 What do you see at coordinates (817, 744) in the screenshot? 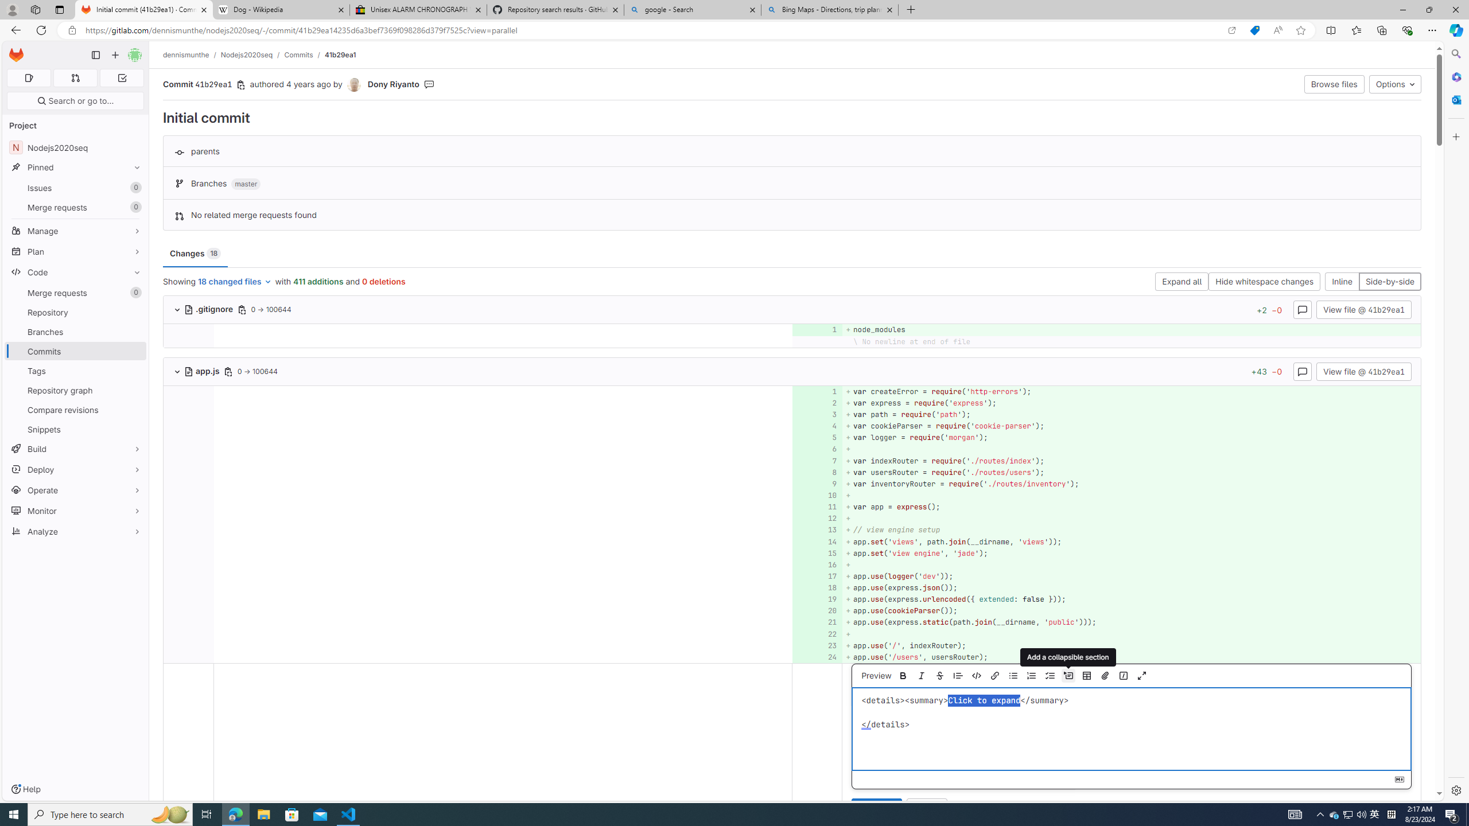
I see `Class: notes_line new` at bounding box center [817, 744].